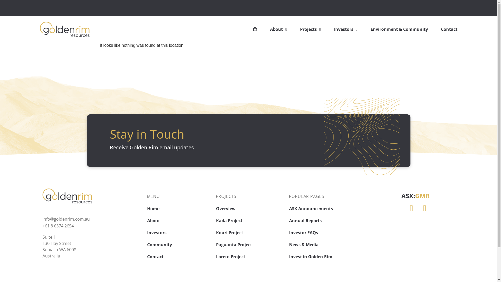  Describe the element at coordinates (249, 221) in the screenshot. I see `Kada Project` at that location.